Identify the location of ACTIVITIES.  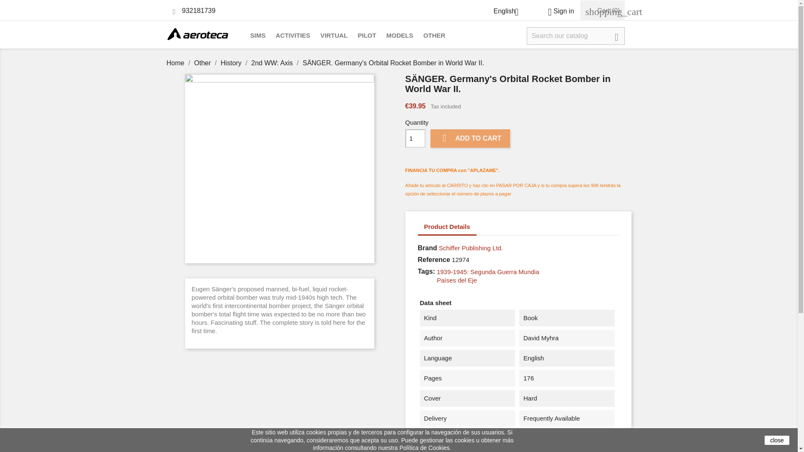
(293, 36).